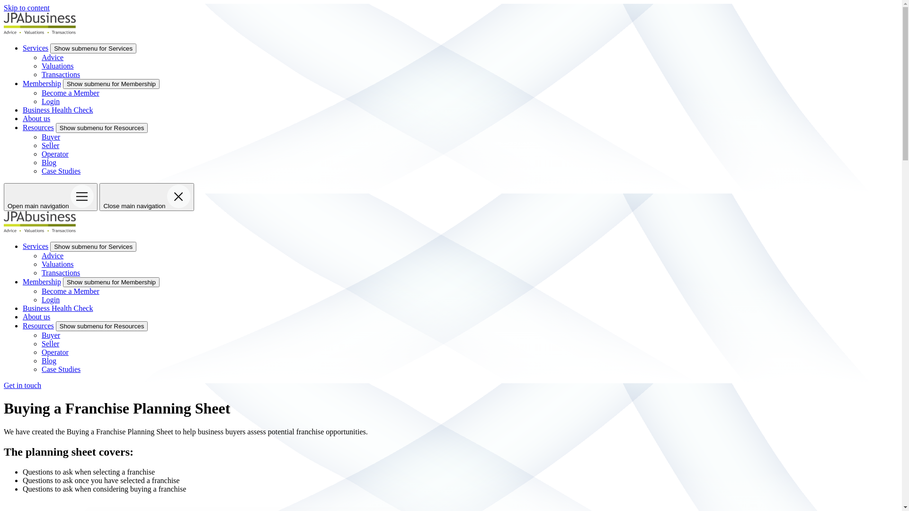 This screenshot has height=511, width=909. What do you see at coordinates (50, 145) in the screenshot?
I see `Seller` at bounding box center [50, 145].